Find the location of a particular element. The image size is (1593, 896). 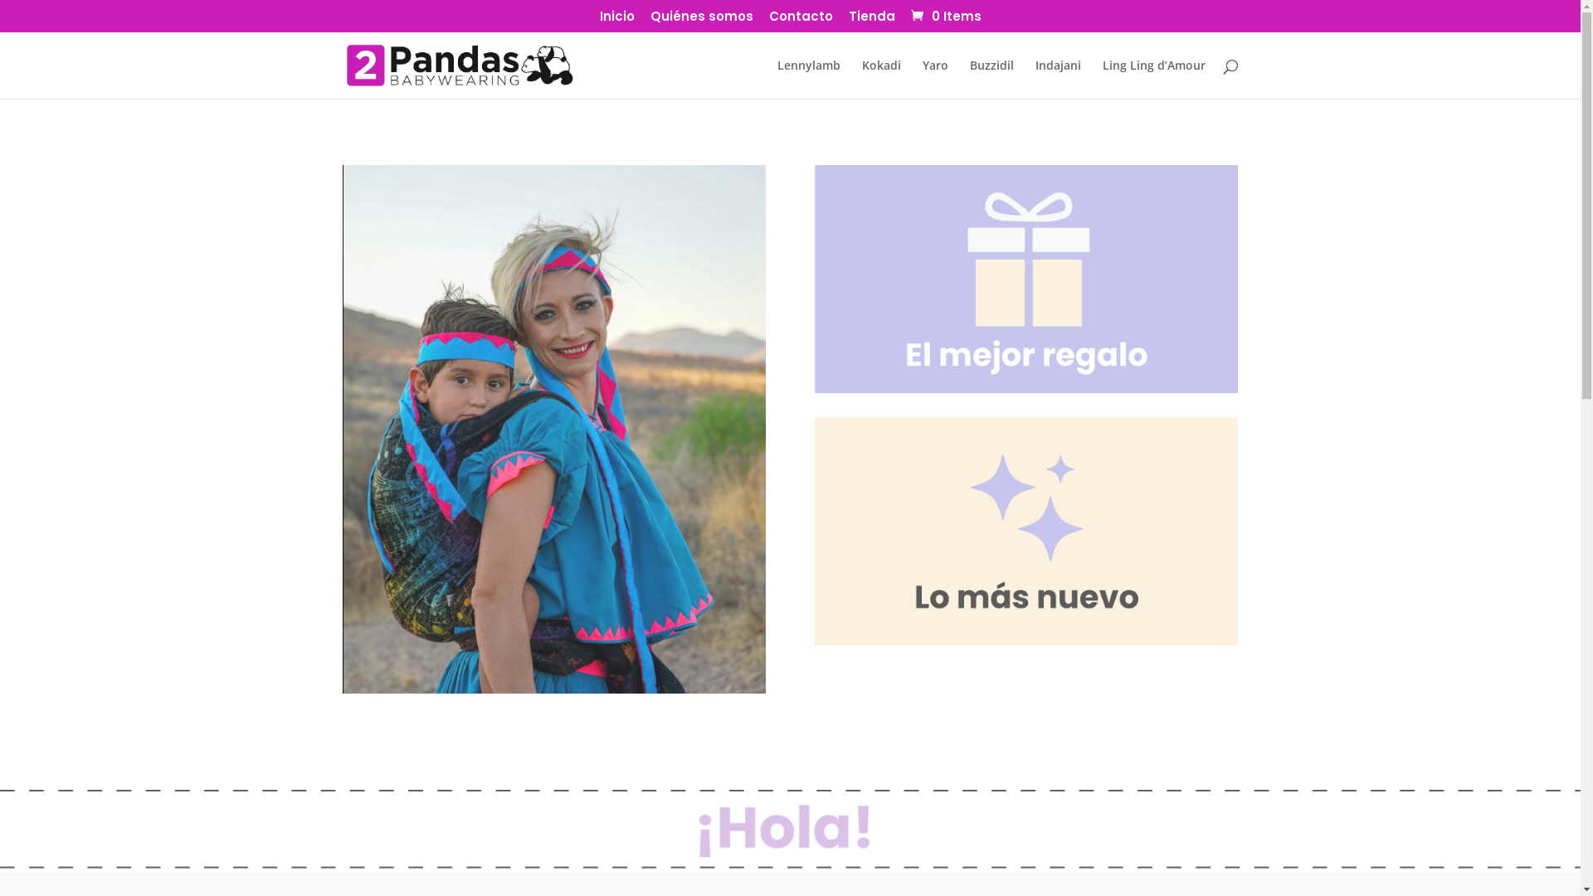

Contacto is located at coordinates (800, 21).